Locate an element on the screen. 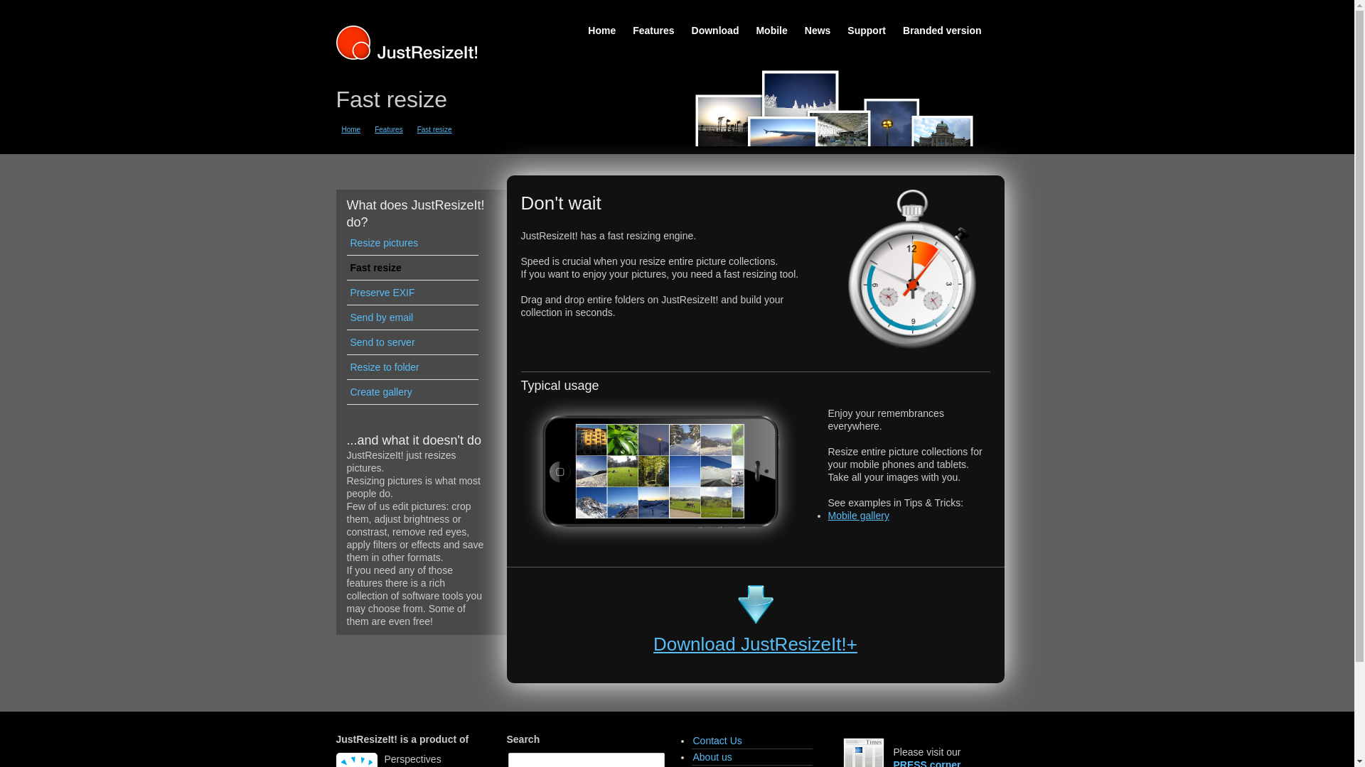  Home is located at coordinates (601, 30).